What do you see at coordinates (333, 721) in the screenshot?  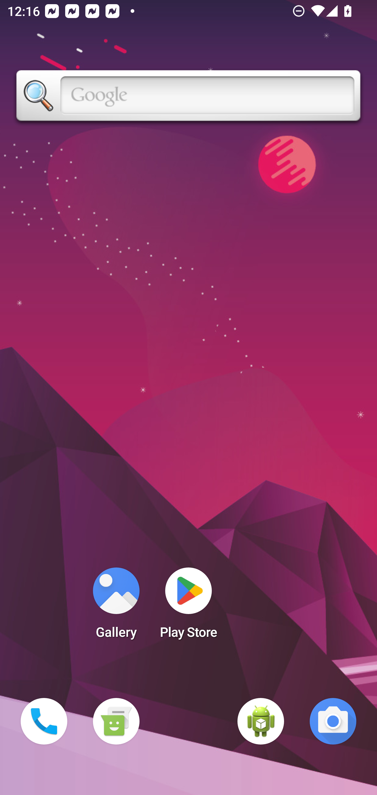 I see `Camera` at bounding box center [333, 721].